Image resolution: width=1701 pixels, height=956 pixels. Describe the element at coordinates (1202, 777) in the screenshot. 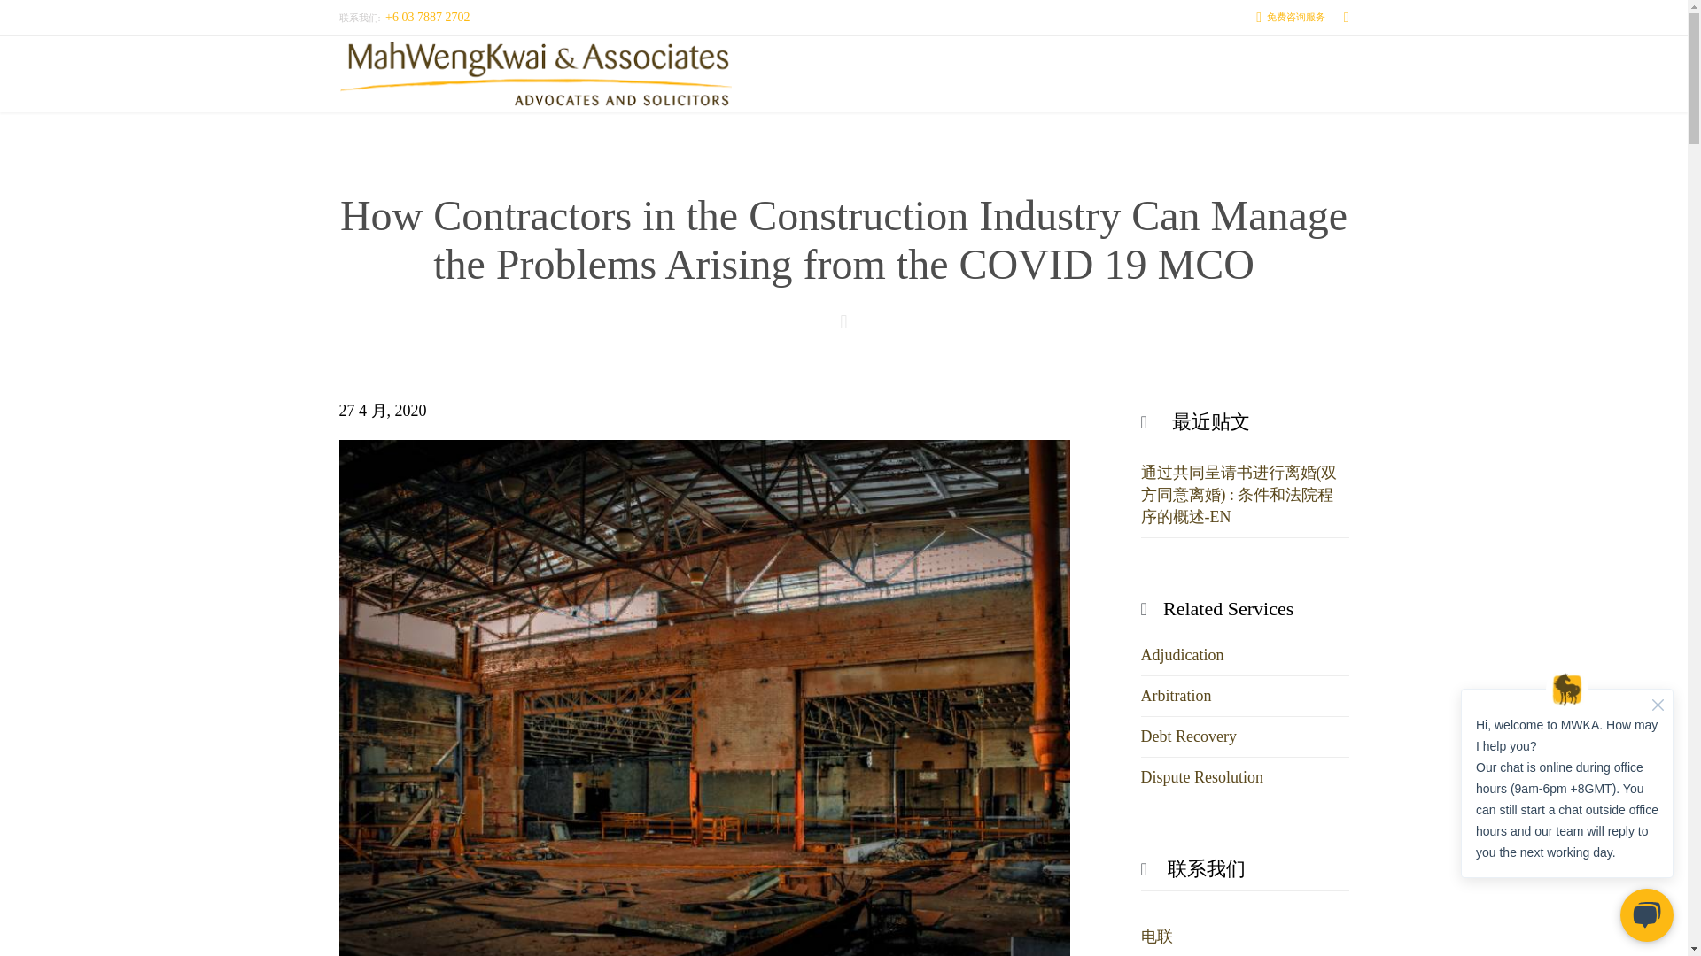

I see `Dispute Resolution` at that location.